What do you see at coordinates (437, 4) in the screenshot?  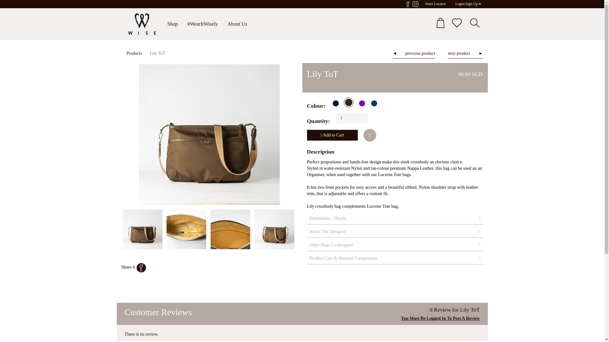 I see `Store Locator` at bounding box center [437, 4].